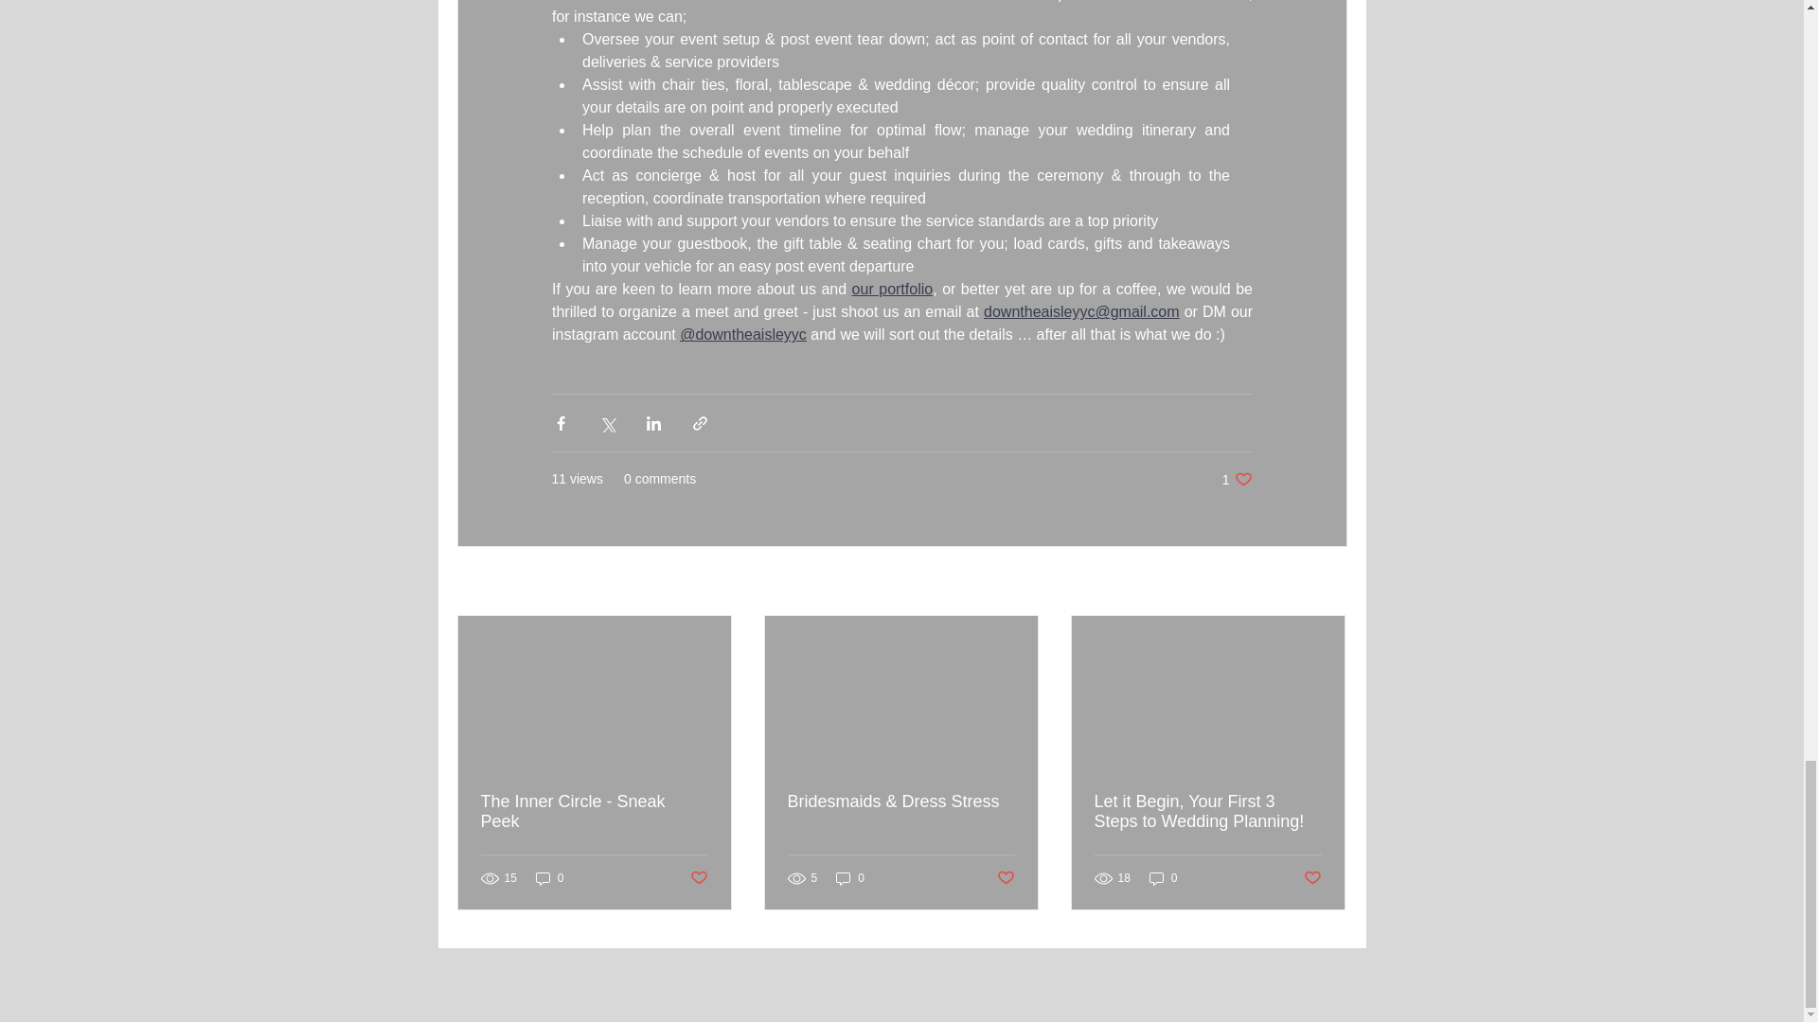  What do you see at coordinates (891, 290) in the screenshot?
I see `Post not marked as liked` at bounding box center [891, 290].